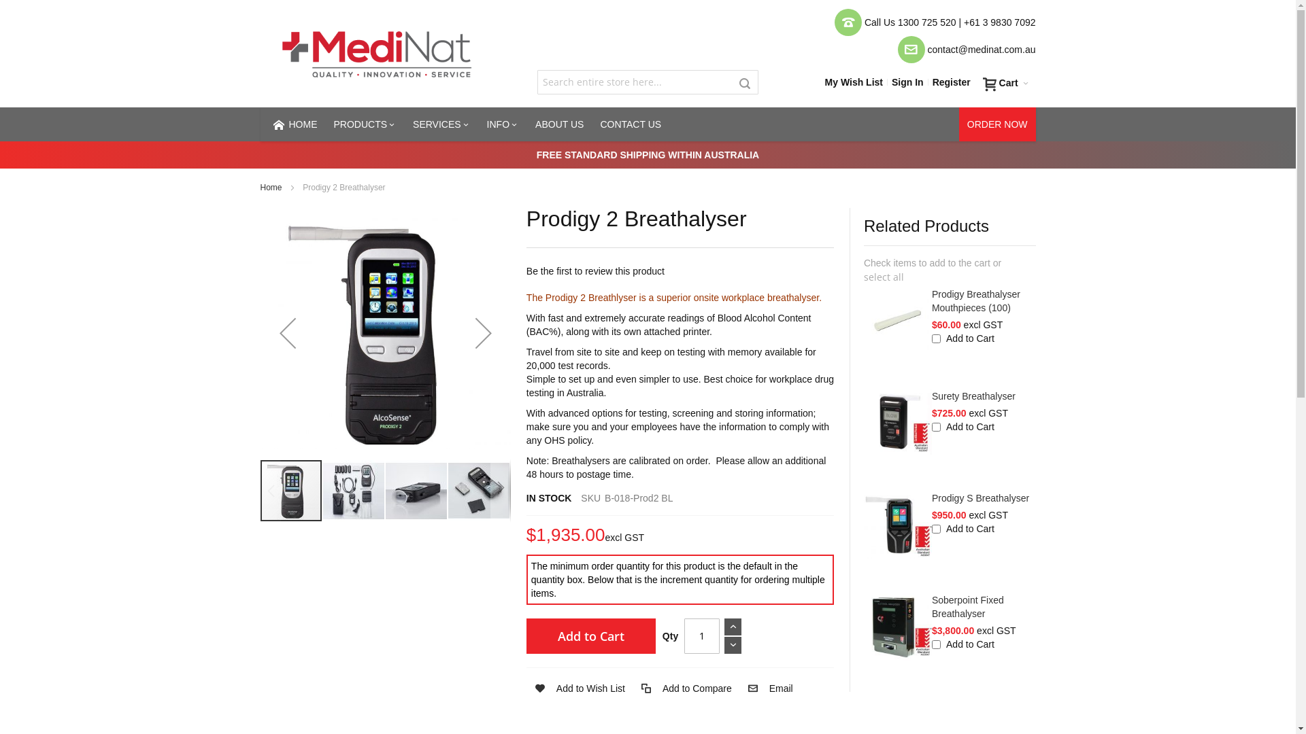 The height and width of the screenshot is (734, 1306). Describe the element at coordinates (997, 124) in the screenshot. I see `ORDER NOW` at that location.